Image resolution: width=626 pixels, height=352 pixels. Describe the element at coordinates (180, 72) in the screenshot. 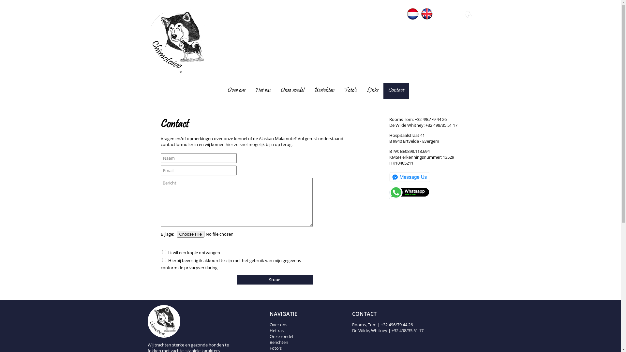

I see `Chimotoivo Alaskan Malamute Kennel` at that location.